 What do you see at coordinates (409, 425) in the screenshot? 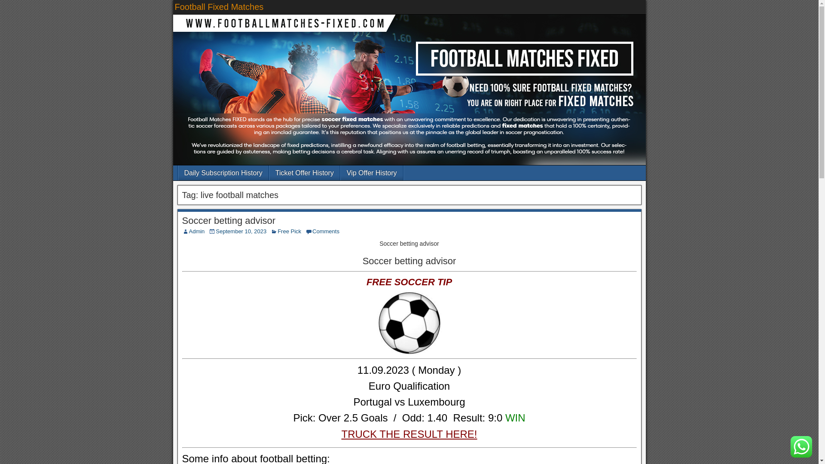
I see `Parva liga` at bounding box center [409, 425].